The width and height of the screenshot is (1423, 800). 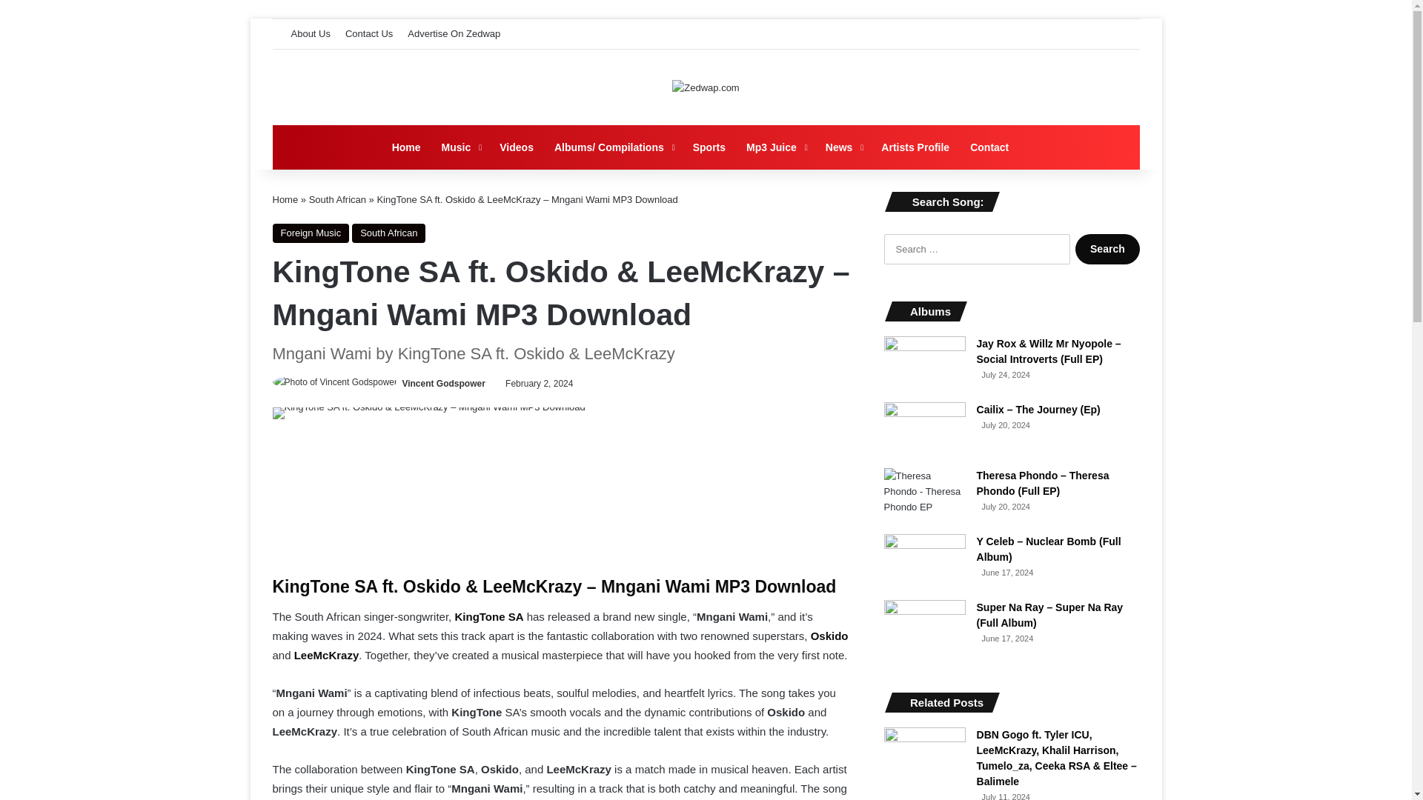 What do you see at coordinates (388, 233) in the screenshot?
I see `South African` at bounding box center [388, 233].